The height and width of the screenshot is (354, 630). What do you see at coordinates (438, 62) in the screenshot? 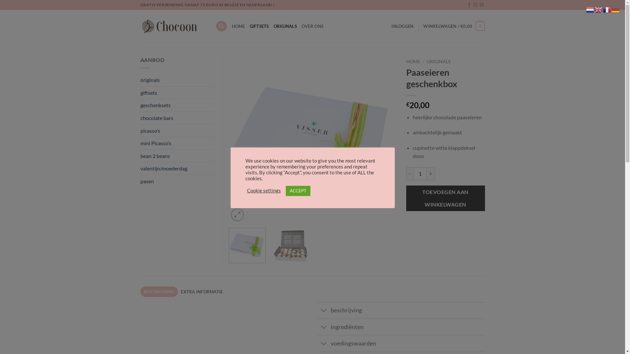
I see `ORIGINALS` at bounding box center [438, 62].